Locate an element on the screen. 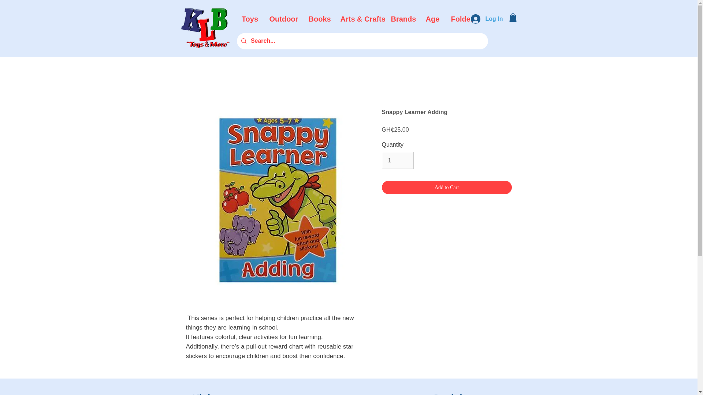 The image size is (703, 395). Outdoor is located at coordinates (283, 19).